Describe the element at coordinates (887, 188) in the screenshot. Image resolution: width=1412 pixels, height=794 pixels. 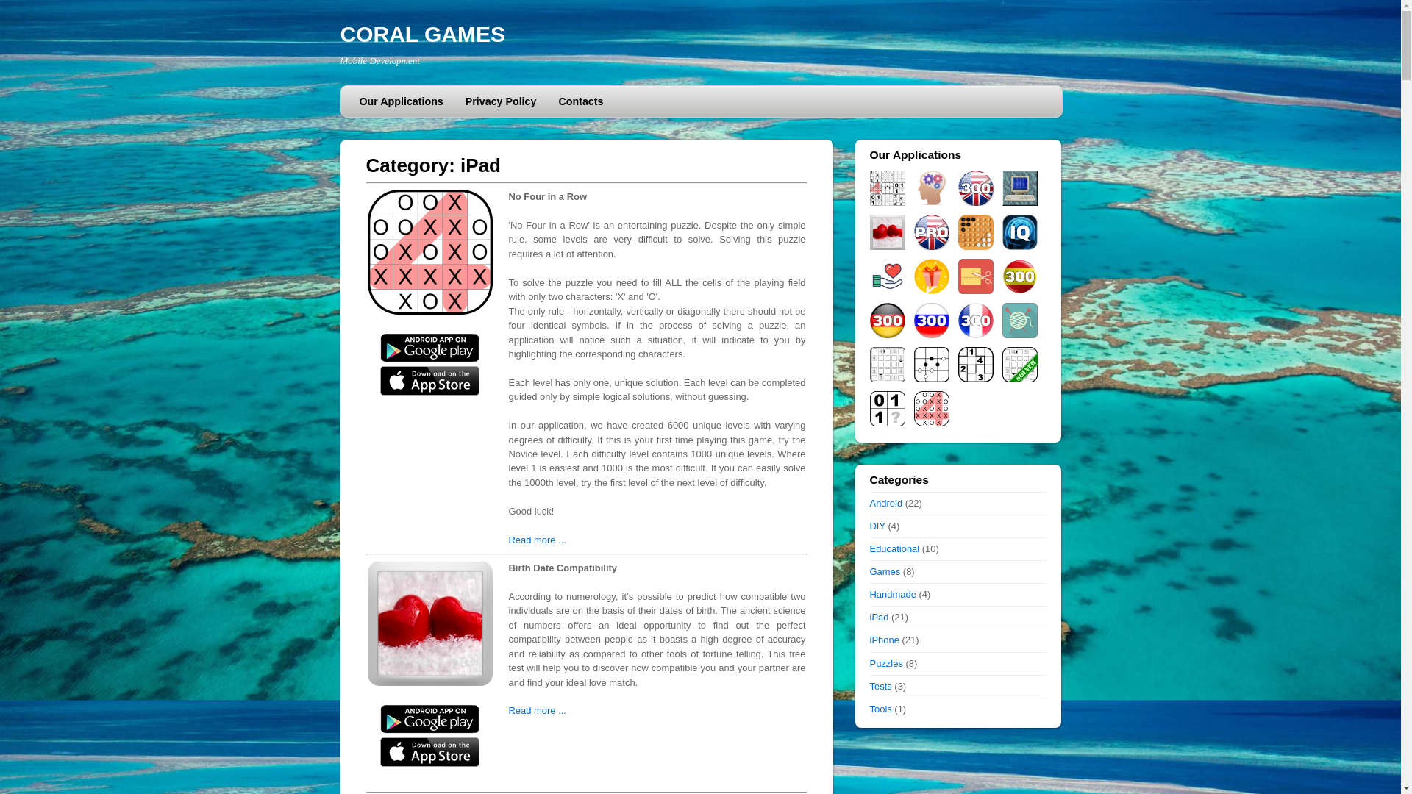
I see `Puzzles: All-In-One` at that location.